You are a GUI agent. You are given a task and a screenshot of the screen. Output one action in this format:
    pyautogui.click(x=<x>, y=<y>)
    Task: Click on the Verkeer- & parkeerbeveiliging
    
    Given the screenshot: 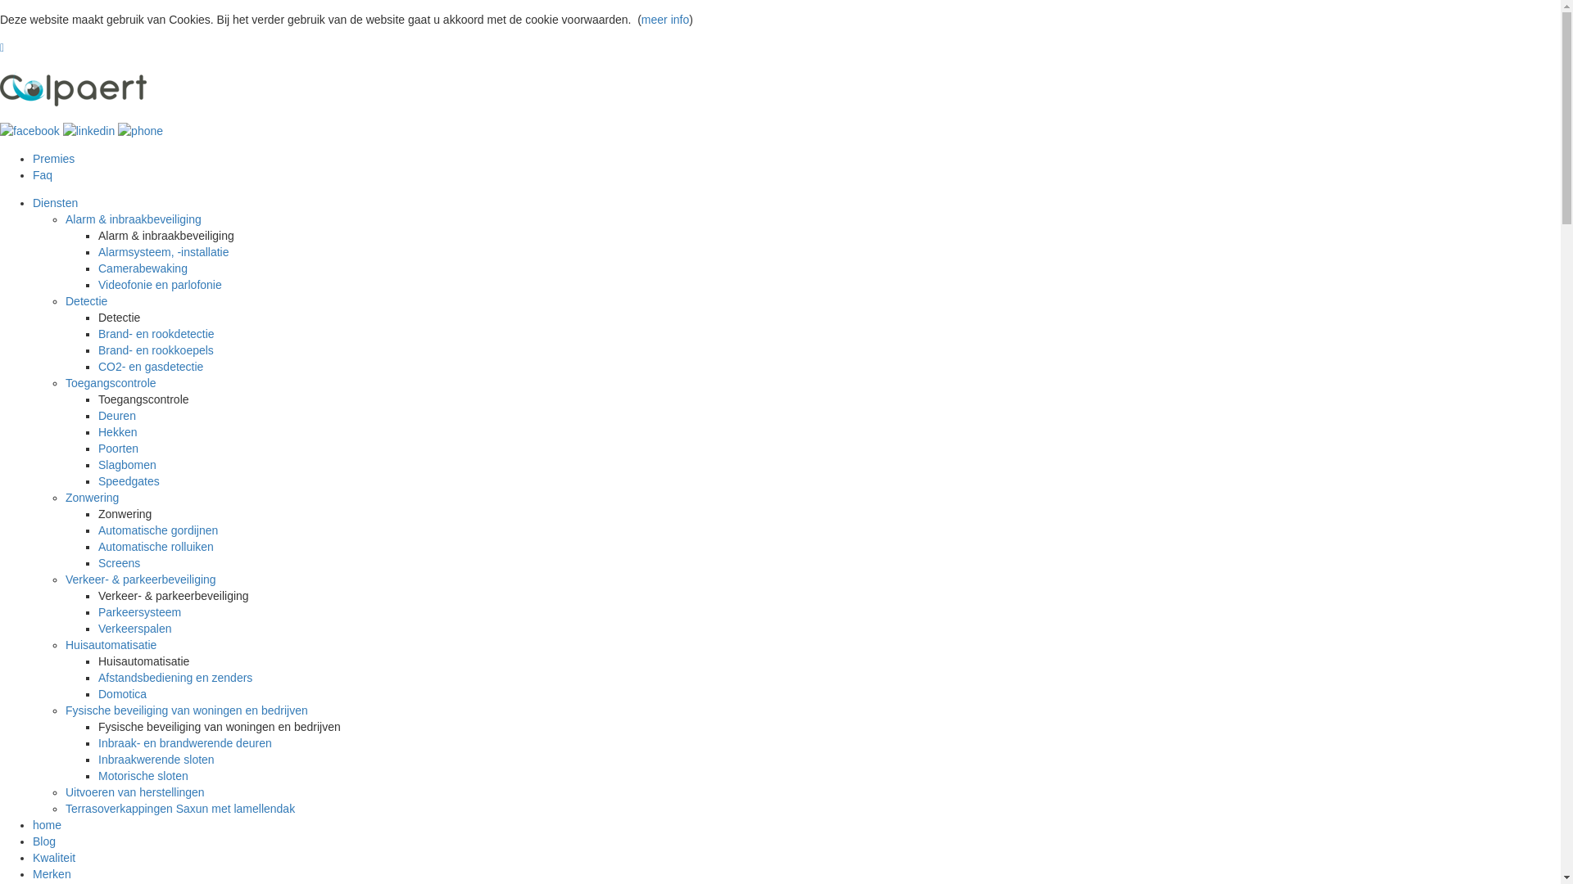 What is the action you would take?
    pyautogui.click(x=141, y=580)
    